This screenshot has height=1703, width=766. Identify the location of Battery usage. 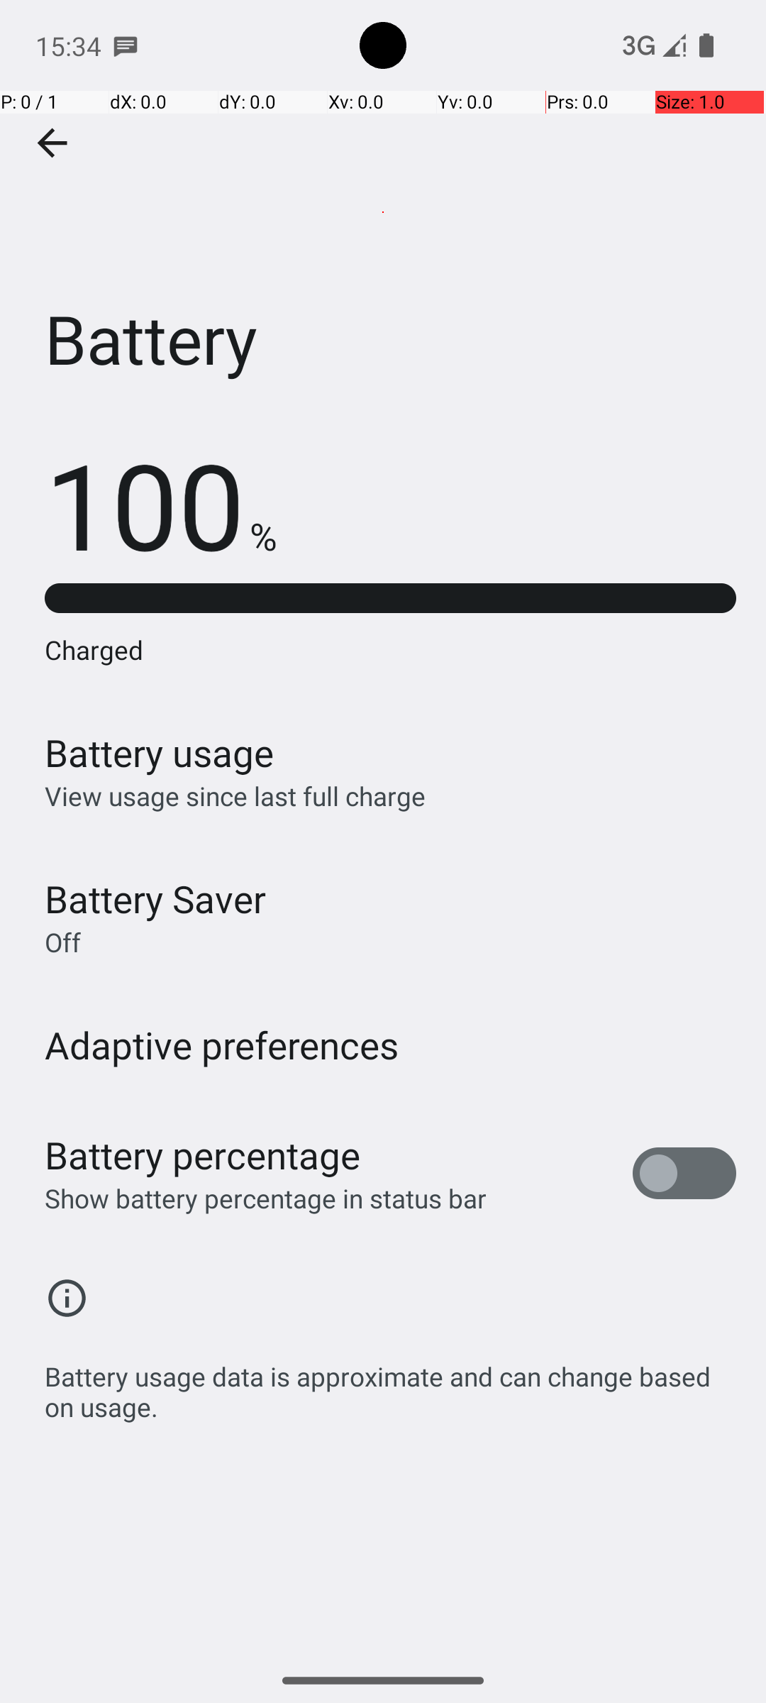
(160, 752).